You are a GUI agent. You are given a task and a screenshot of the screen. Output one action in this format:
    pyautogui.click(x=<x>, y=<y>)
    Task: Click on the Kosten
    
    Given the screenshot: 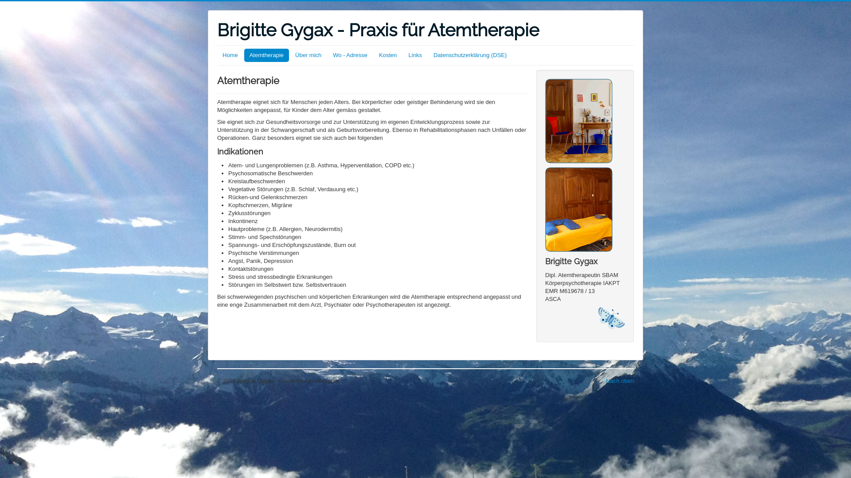 What is the action you would take?
    pyautogui.click(x=388, y=55)
    